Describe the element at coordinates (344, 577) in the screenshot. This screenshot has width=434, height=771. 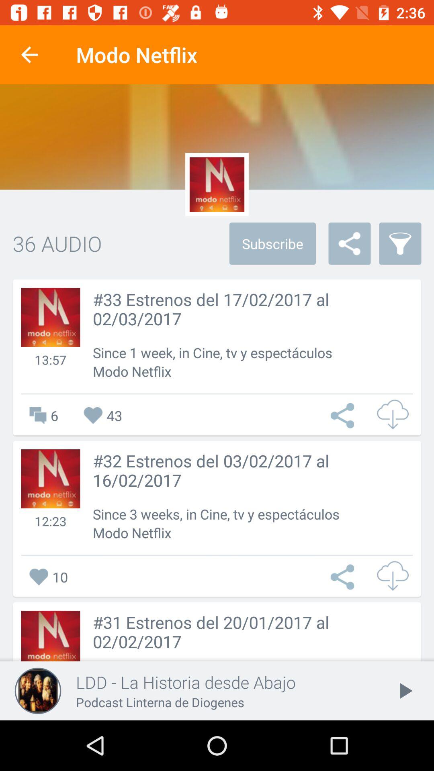
I see `share page` at that location.